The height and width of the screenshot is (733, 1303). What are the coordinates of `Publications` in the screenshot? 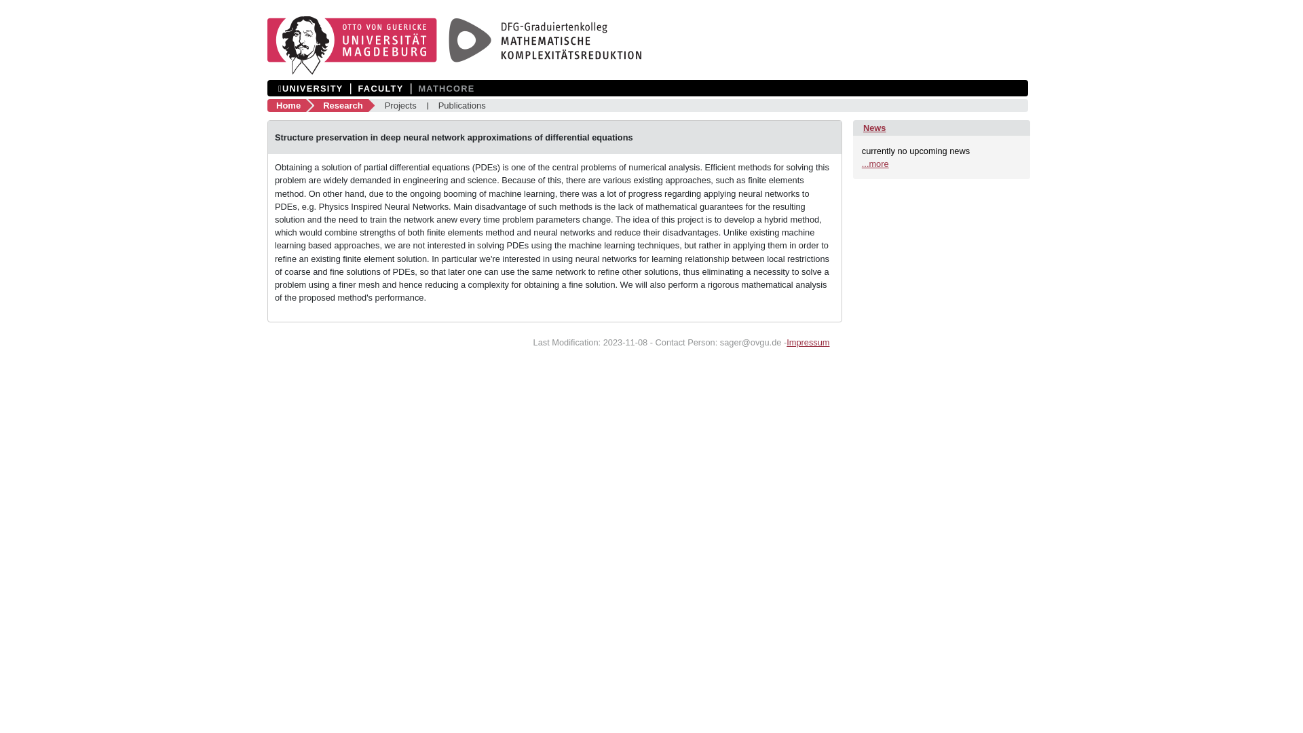 It's located at (461, 105).